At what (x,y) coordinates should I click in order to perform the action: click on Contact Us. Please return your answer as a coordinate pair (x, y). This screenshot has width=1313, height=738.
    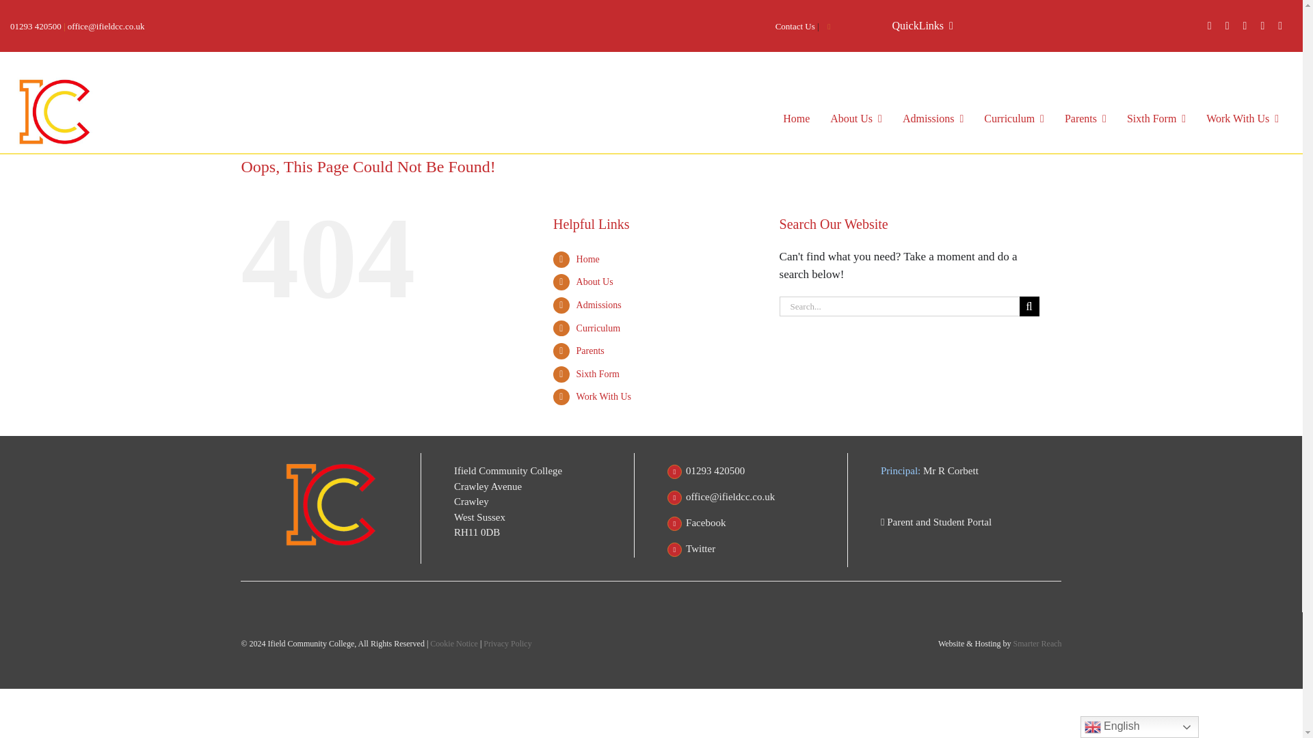
    Looking at the image, I should click on (795, 26).